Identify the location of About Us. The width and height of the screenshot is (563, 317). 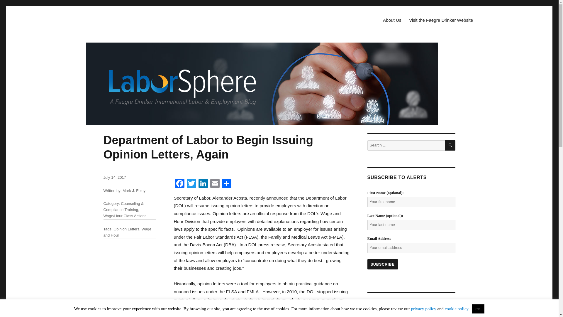
(392, 20).